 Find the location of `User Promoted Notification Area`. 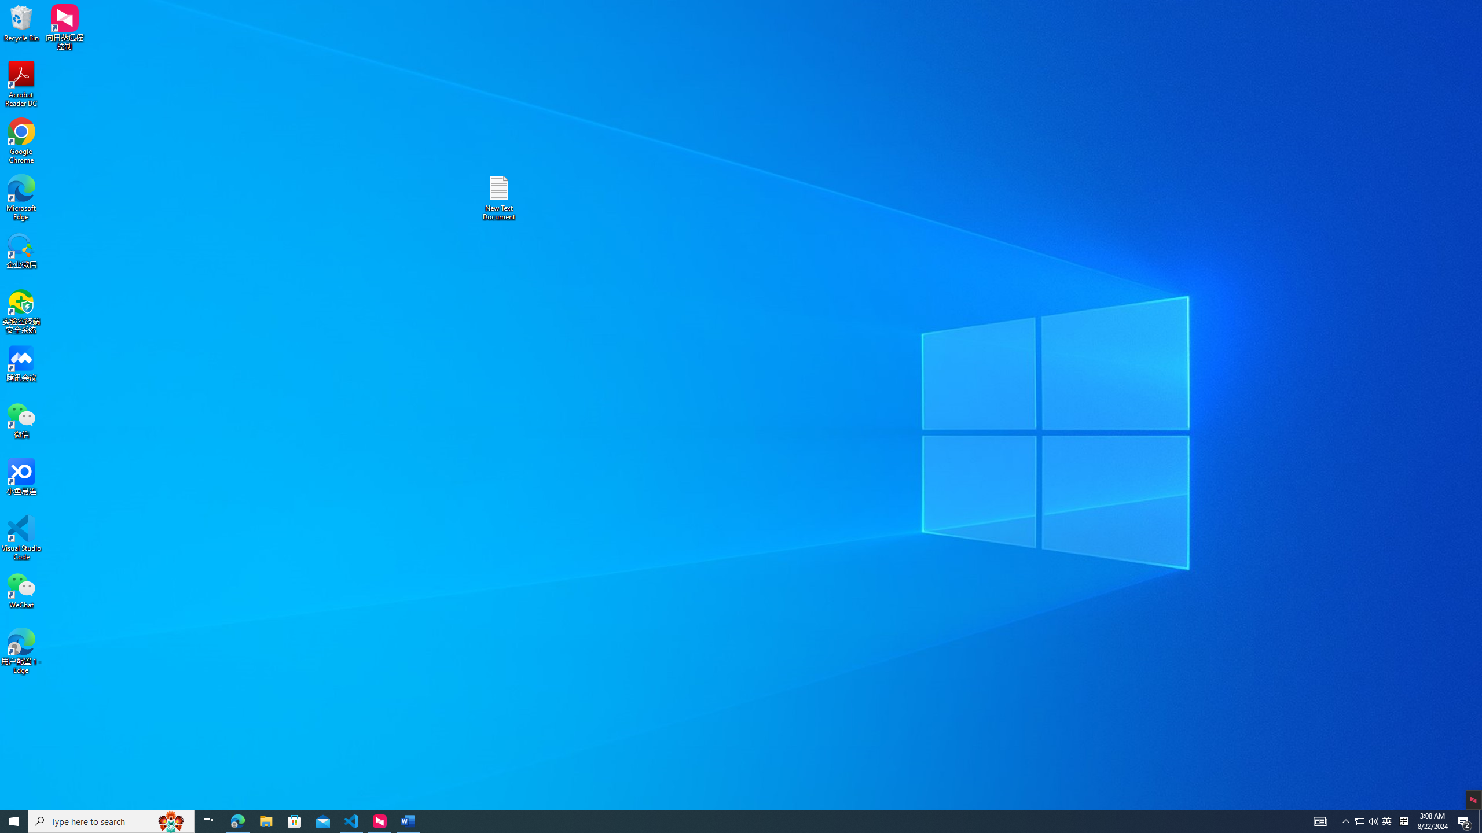

User Promoted Notification Area is located at coordinates (1387, 821).